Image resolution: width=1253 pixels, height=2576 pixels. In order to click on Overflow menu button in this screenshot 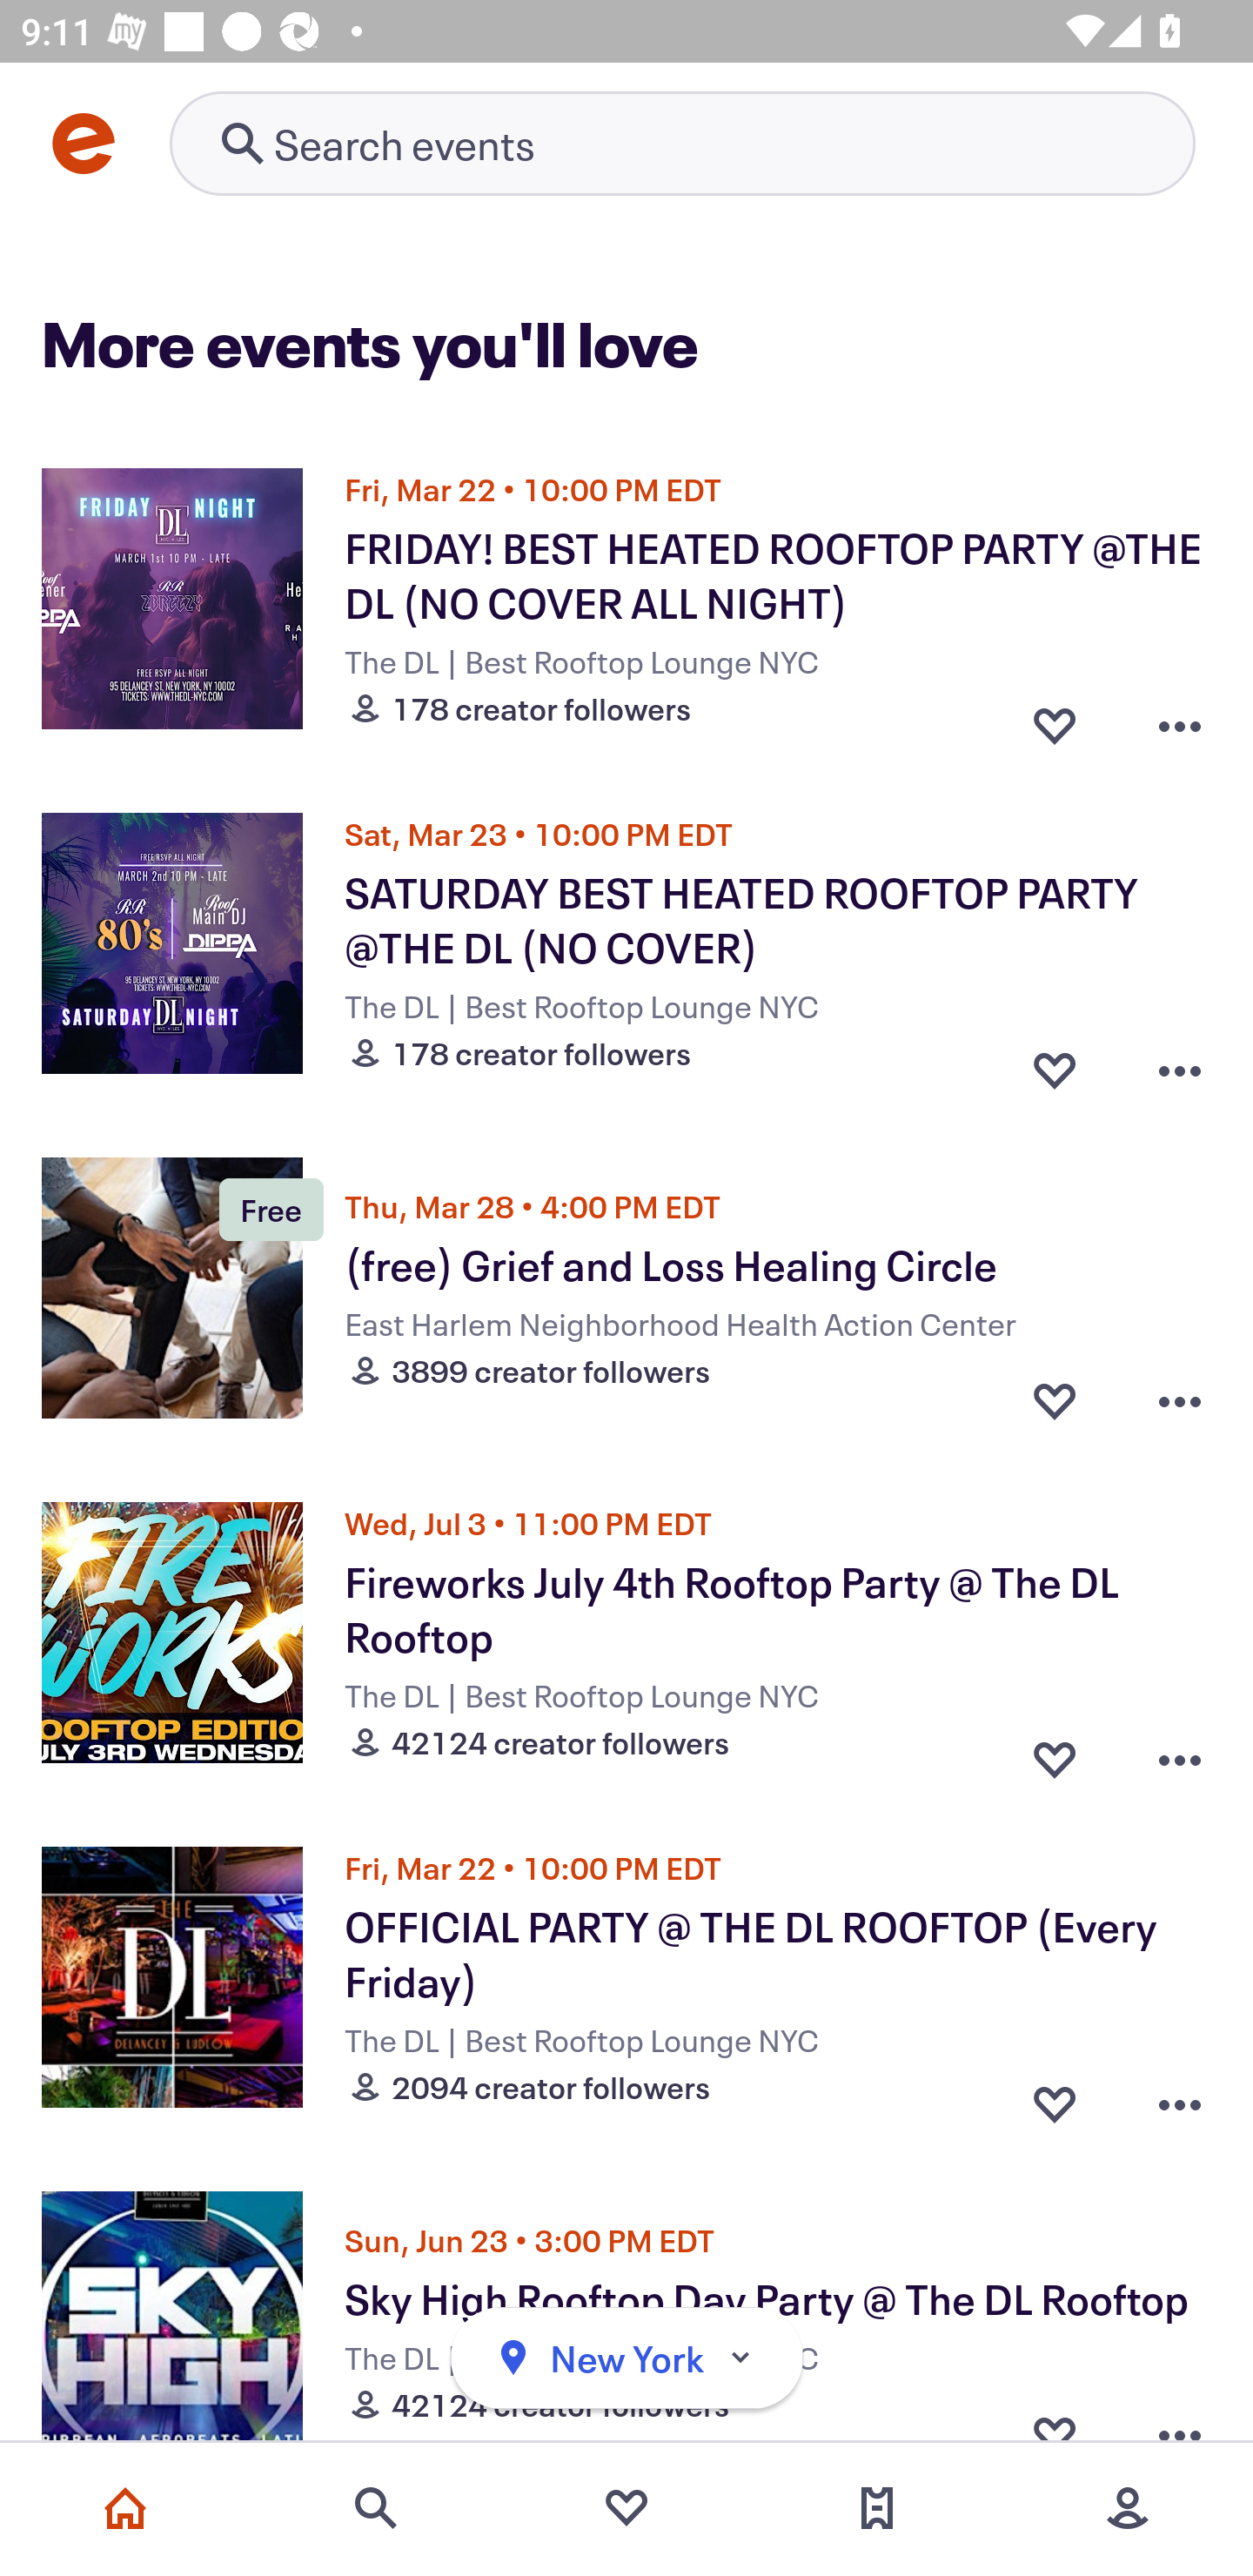, I will do `click(1180, 1399)`.